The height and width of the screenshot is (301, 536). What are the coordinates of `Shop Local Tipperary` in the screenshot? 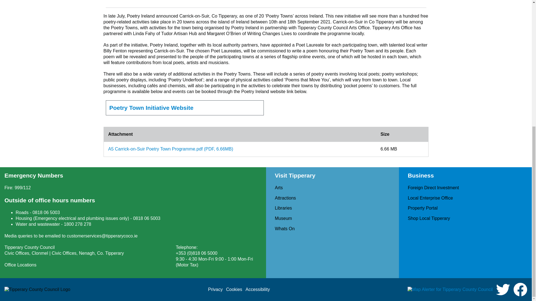 It's located at (429, 218).